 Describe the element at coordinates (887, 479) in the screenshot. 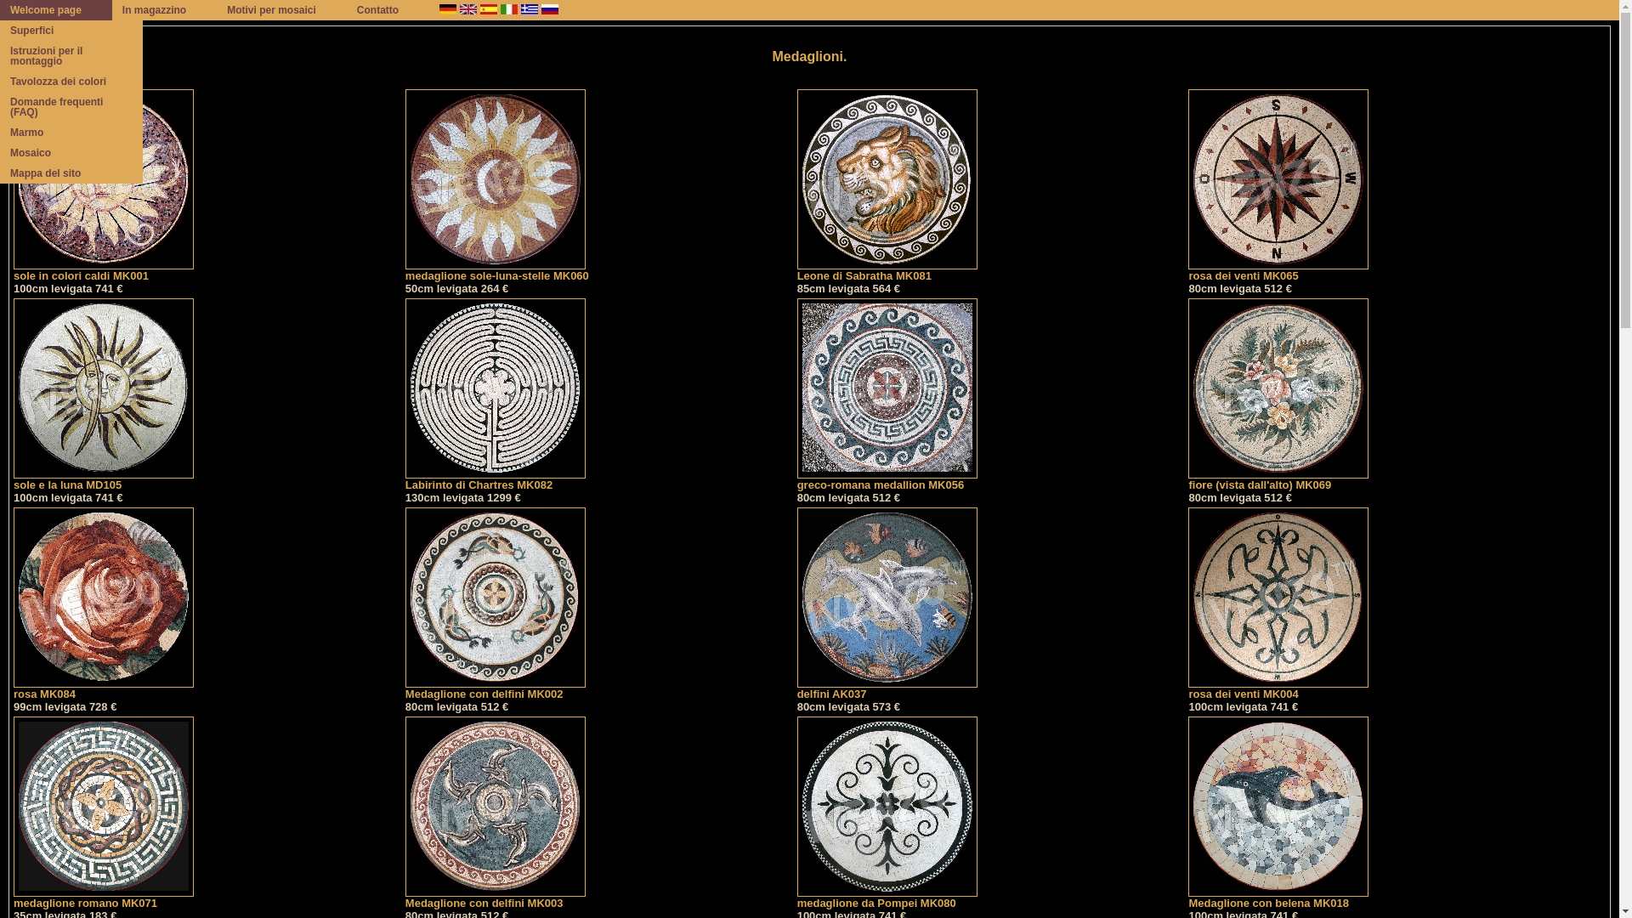

I see `greco-romana medallion MK056` at that location.